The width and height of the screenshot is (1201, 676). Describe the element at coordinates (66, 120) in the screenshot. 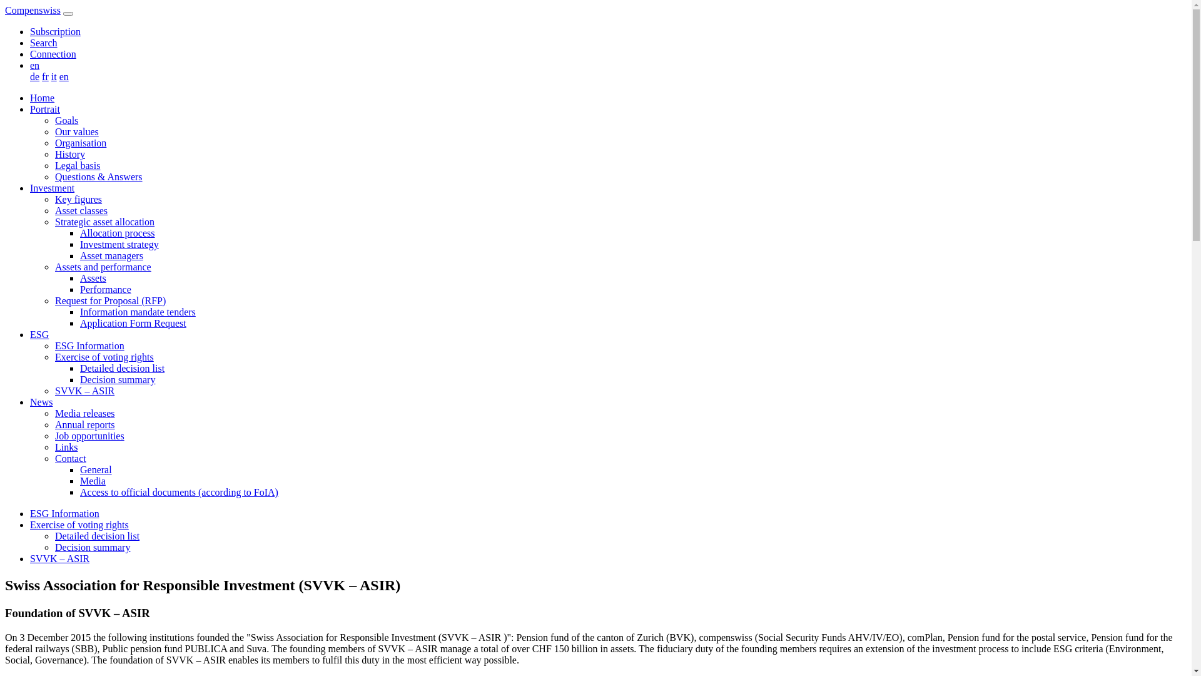

I see `Goals` at that location.